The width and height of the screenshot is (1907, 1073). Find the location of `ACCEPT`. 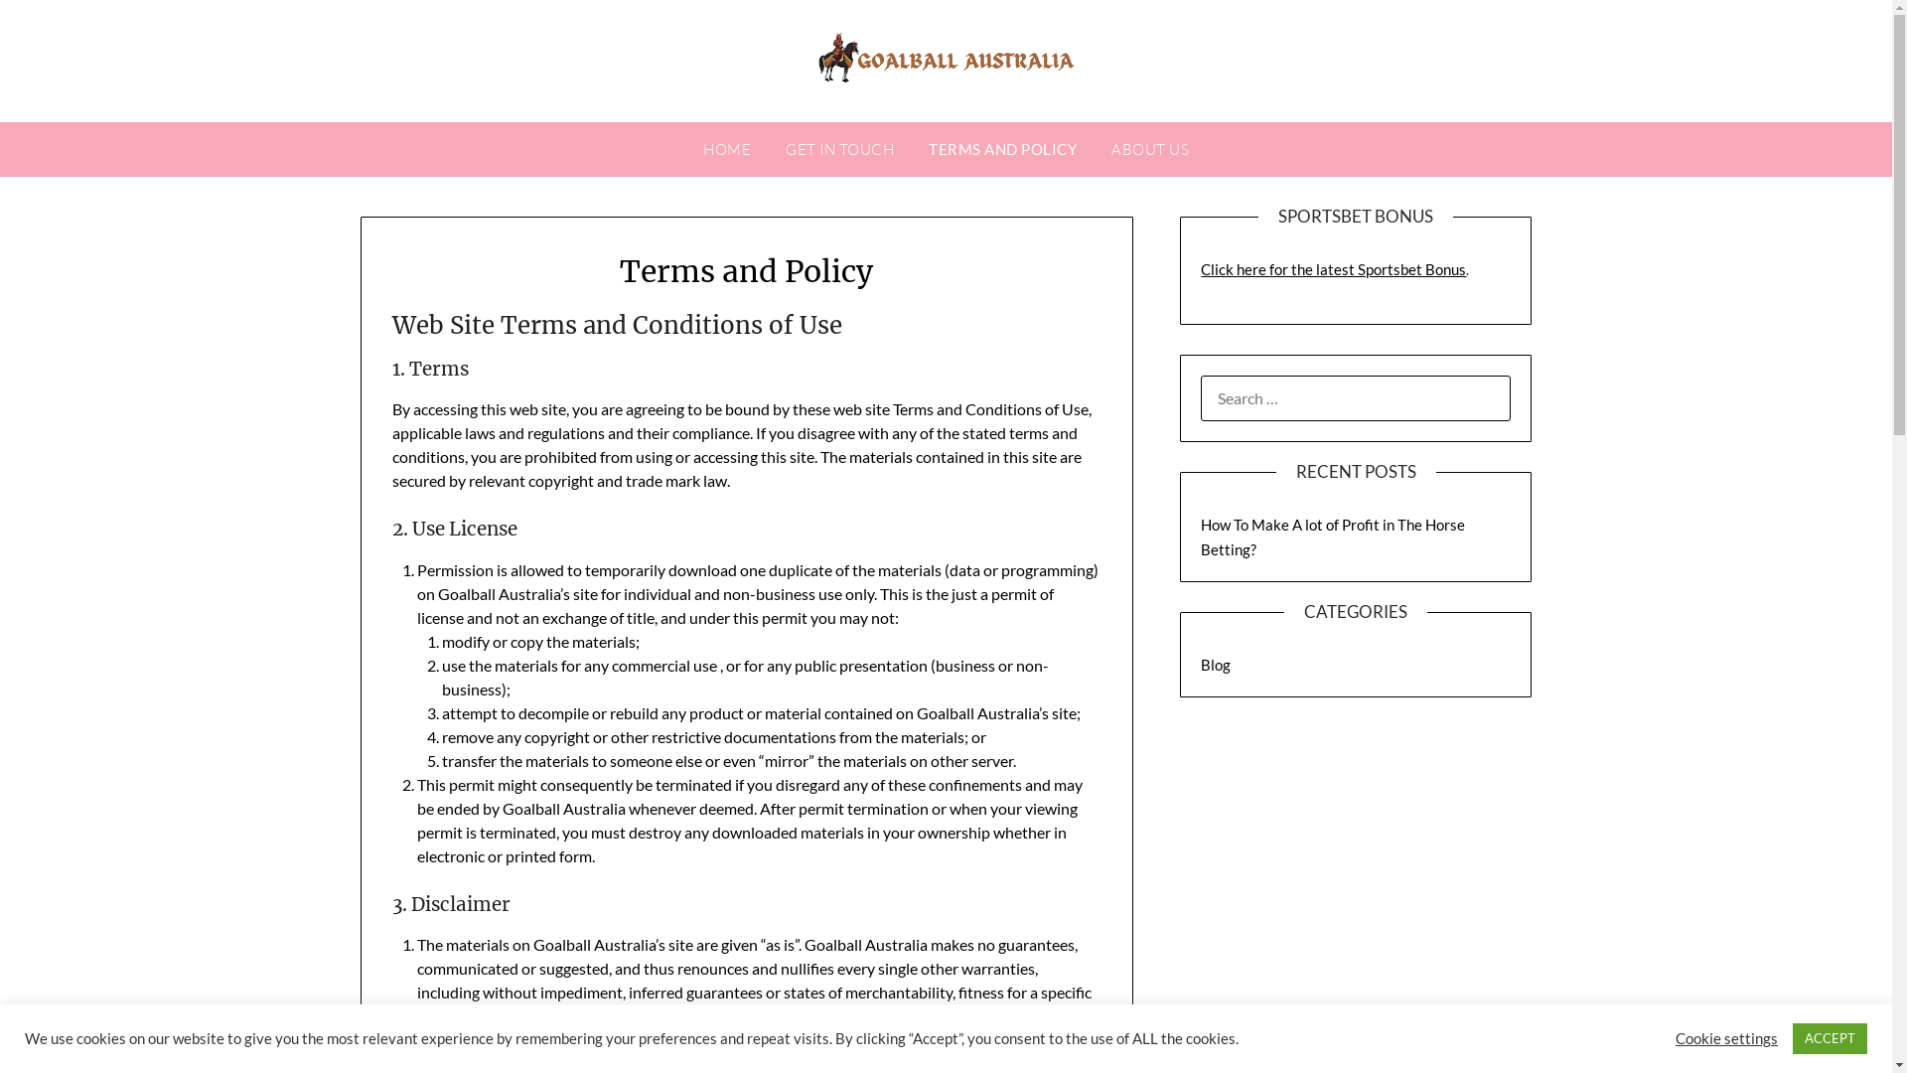

ACCEPT is located at coordinates (1830, 1039).